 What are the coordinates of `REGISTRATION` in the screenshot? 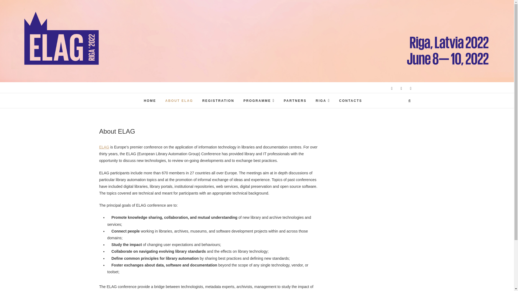 It's located at (218, 101).